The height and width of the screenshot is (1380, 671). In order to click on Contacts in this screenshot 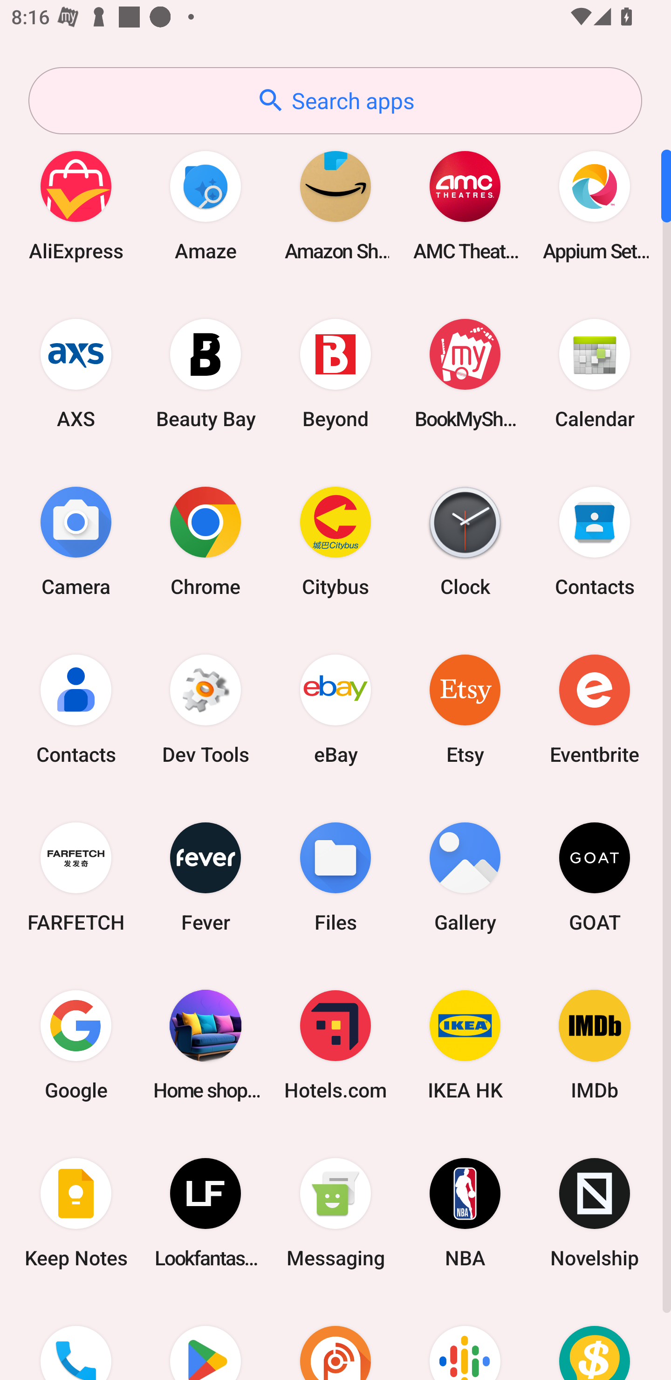, I will do `click(76, 709)`.